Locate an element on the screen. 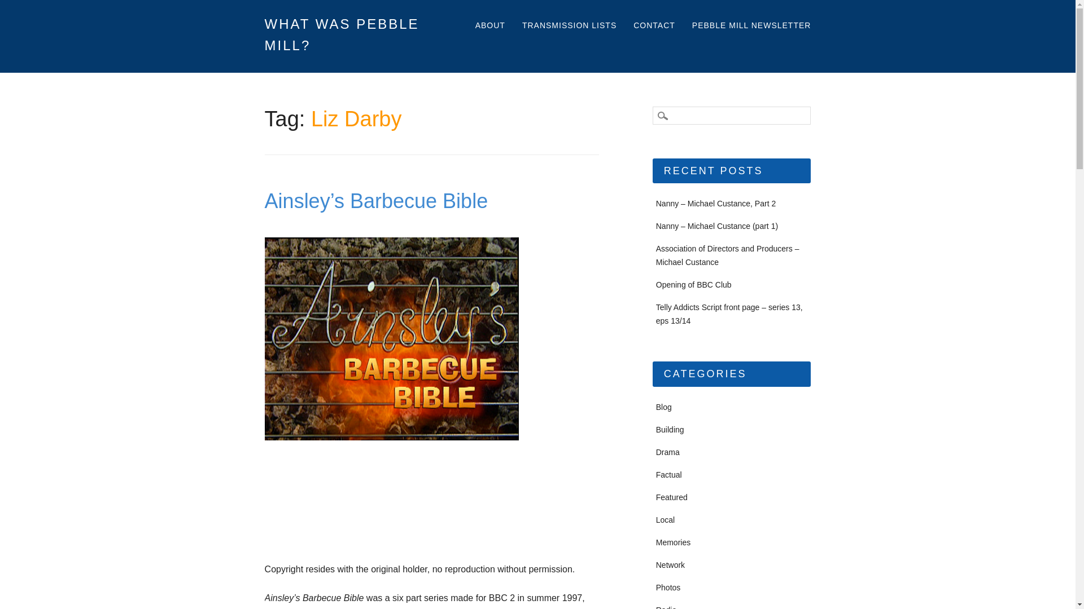 The width and height of the screenshot is (1084, 609). Opening of BBC Club is located at coordinates (693, 284).